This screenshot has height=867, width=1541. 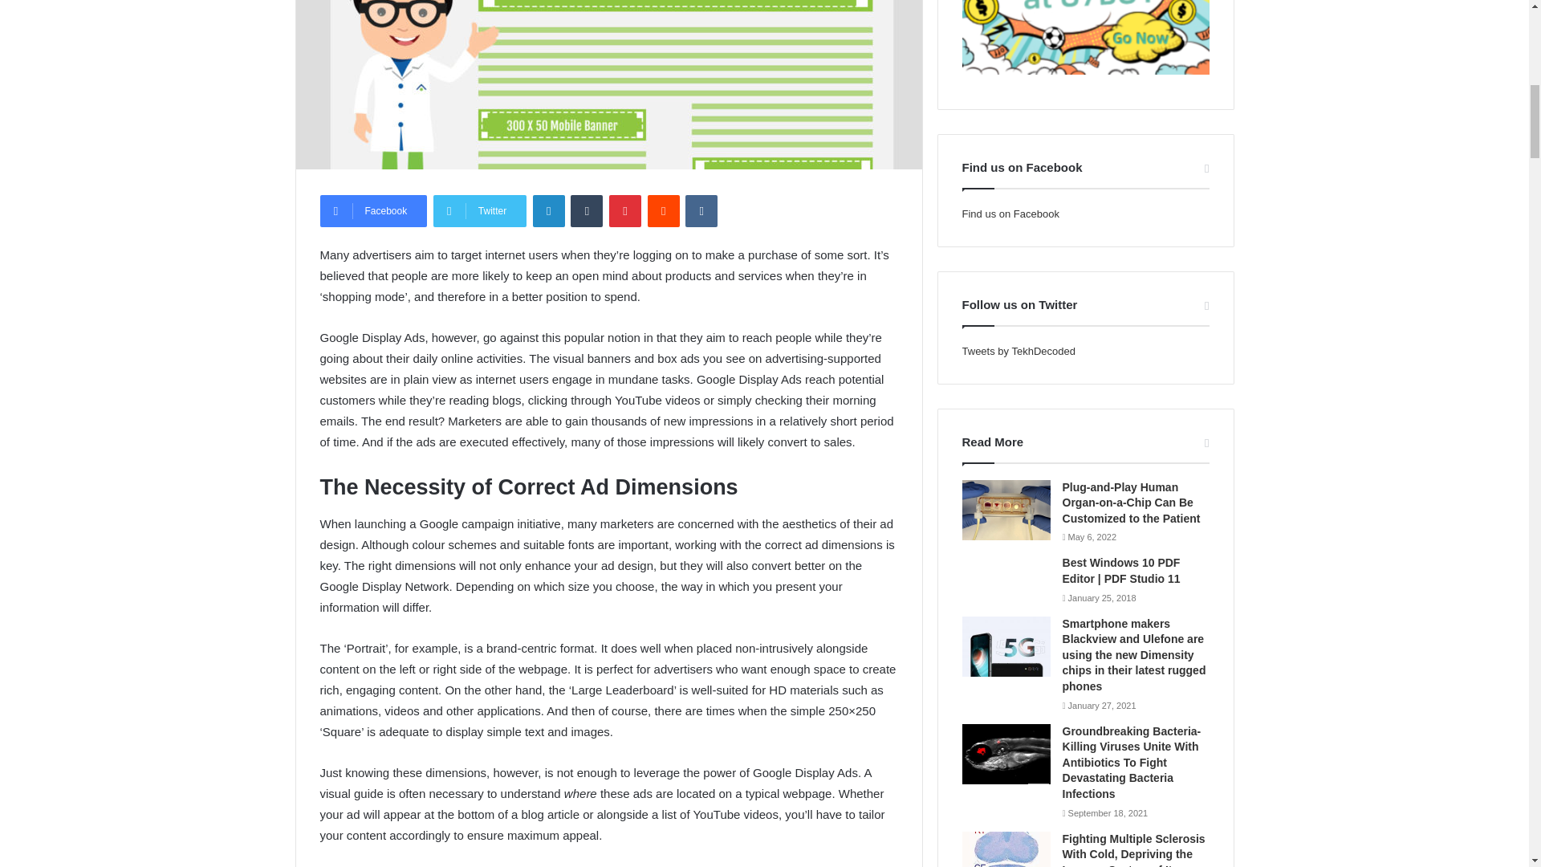 I want to click on VKontakte, so click(x=701, y=210).